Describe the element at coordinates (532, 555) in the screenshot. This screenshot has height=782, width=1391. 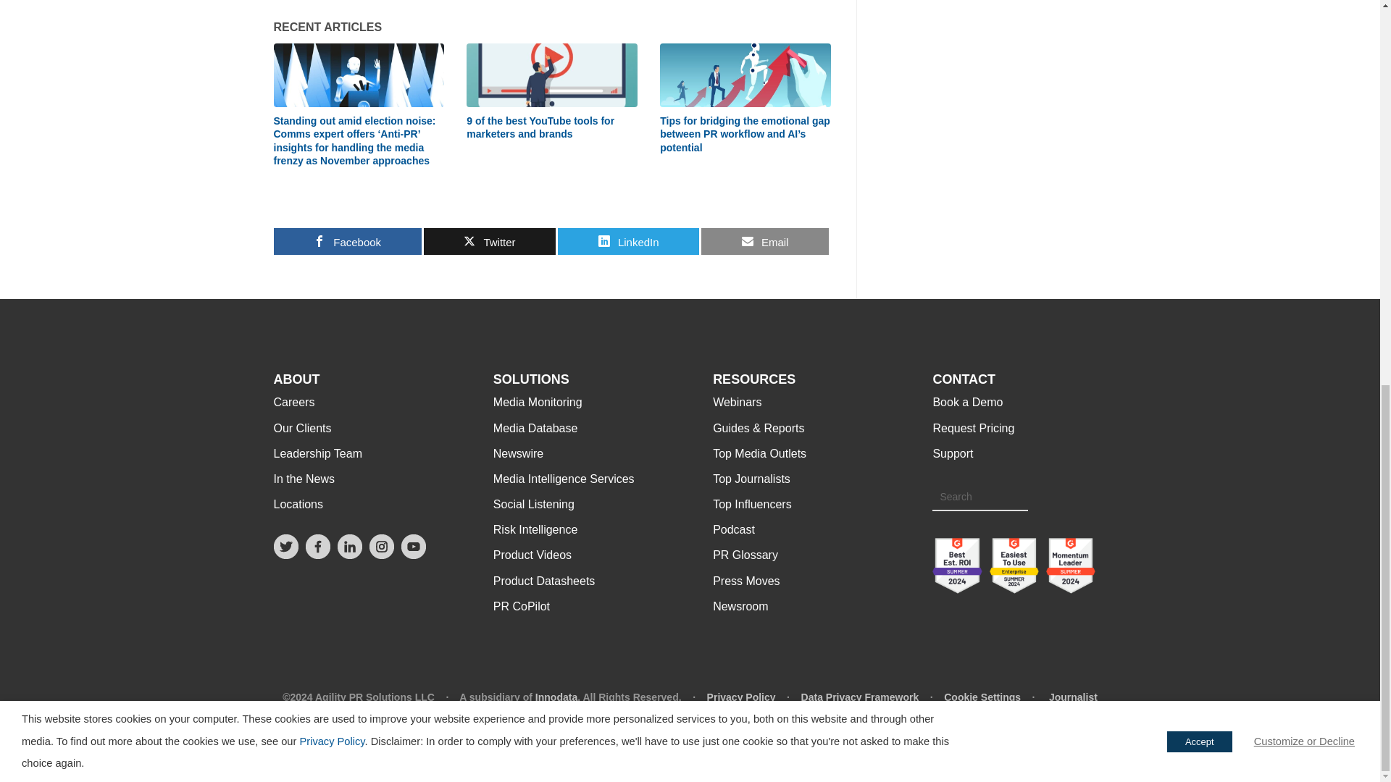
I see `Product Videos` at that location.